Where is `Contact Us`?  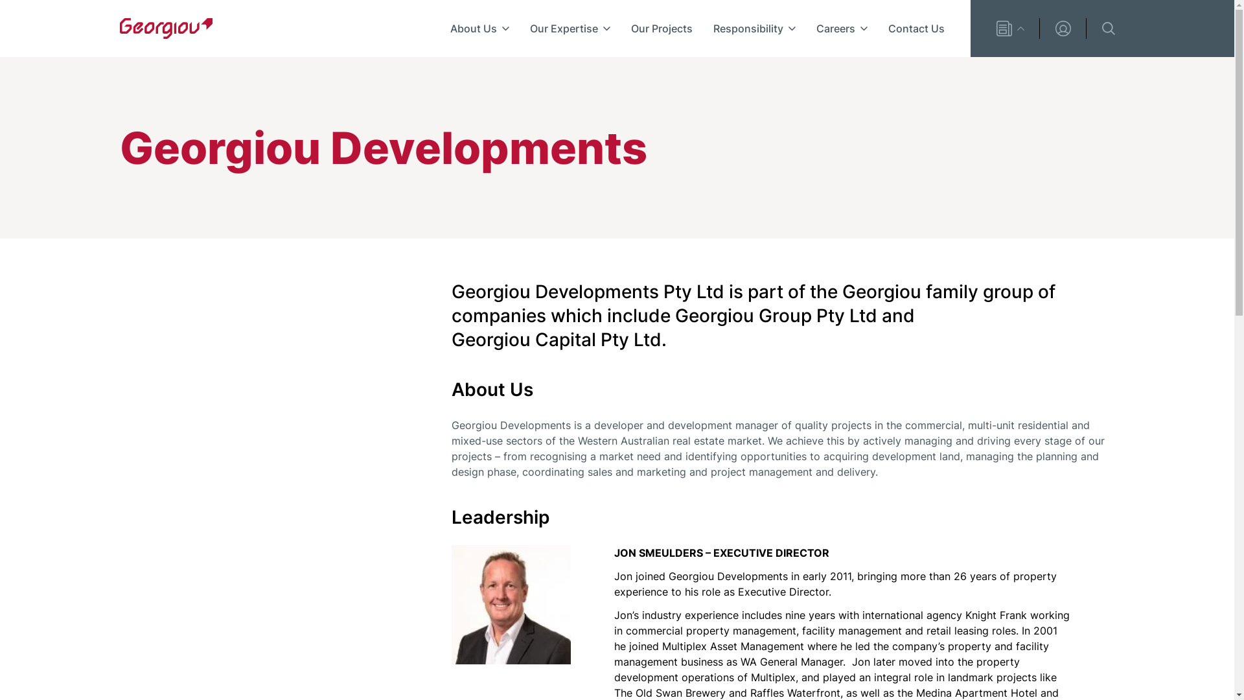
Contact Us is located at coordinates (916, 29).